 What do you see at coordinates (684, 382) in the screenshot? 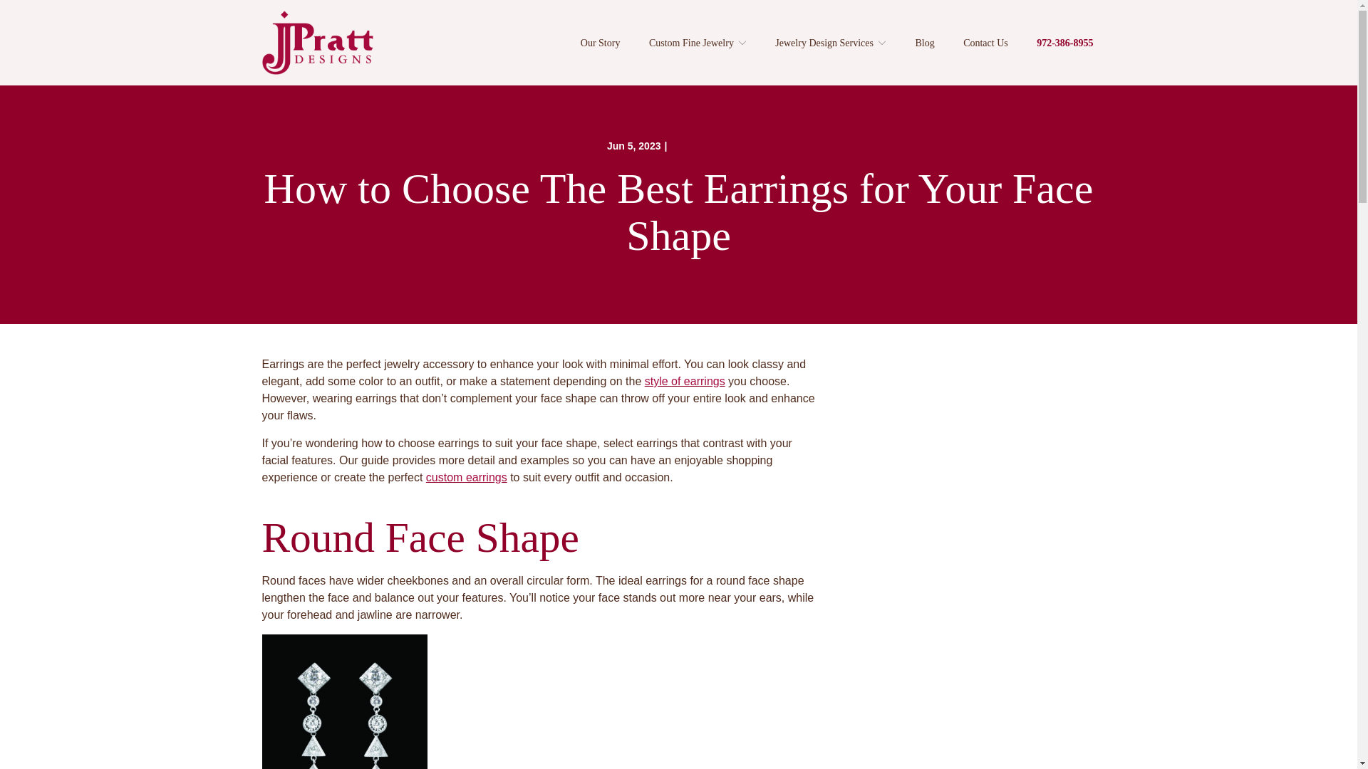
I see `style of earrings` at bounding box center [684, 382].